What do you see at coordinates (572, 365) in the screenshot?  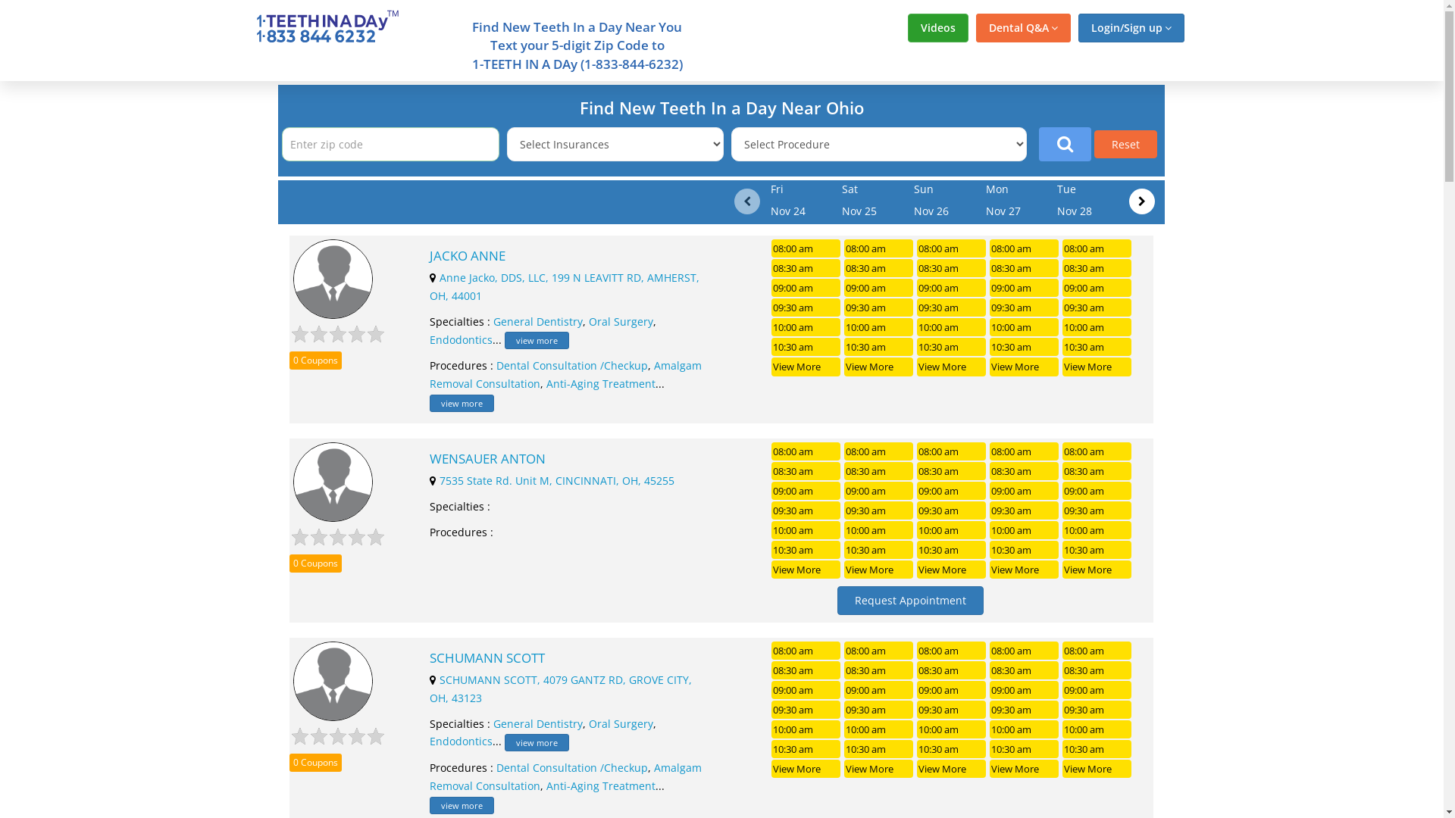 I see `Dental Consultation /Checkup` at bounding box center [572, 365].